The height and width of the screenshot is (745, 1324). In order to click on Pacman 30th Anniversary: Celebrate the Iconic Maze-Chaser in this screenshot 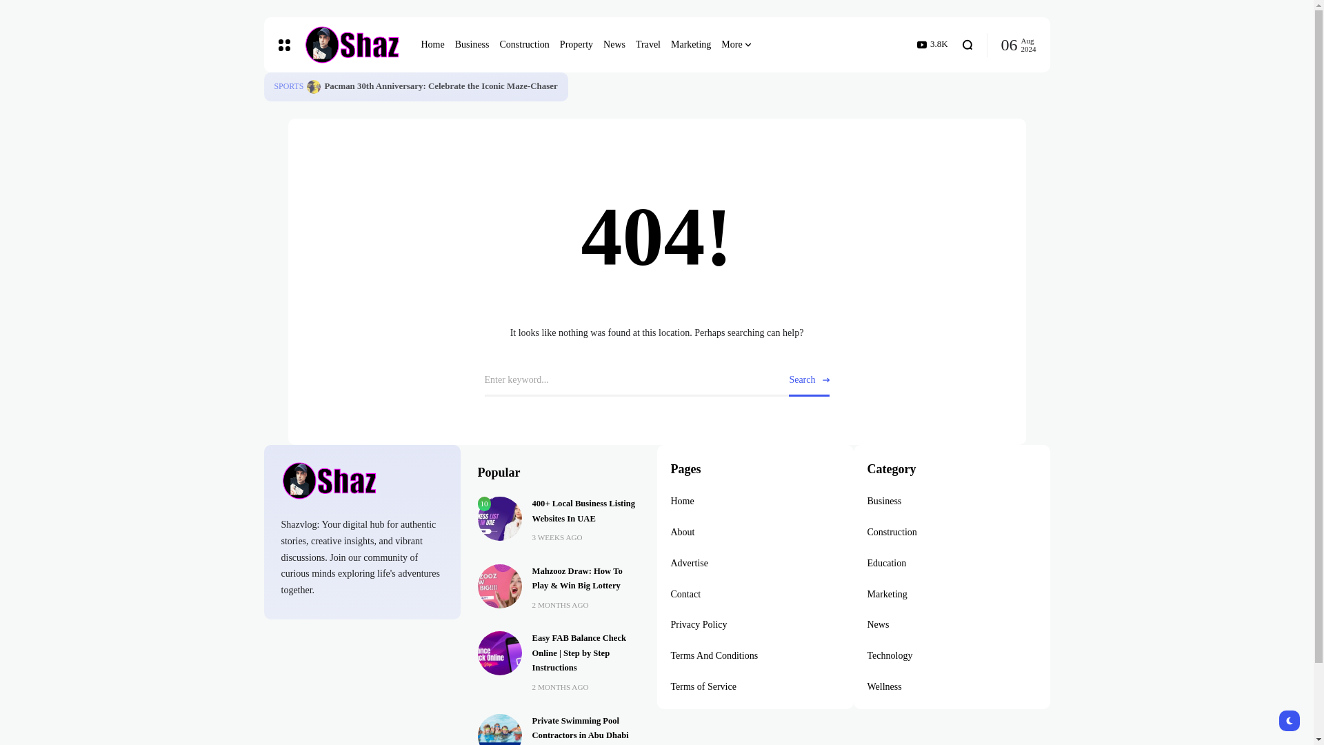, I will do `click(441, 86)`.